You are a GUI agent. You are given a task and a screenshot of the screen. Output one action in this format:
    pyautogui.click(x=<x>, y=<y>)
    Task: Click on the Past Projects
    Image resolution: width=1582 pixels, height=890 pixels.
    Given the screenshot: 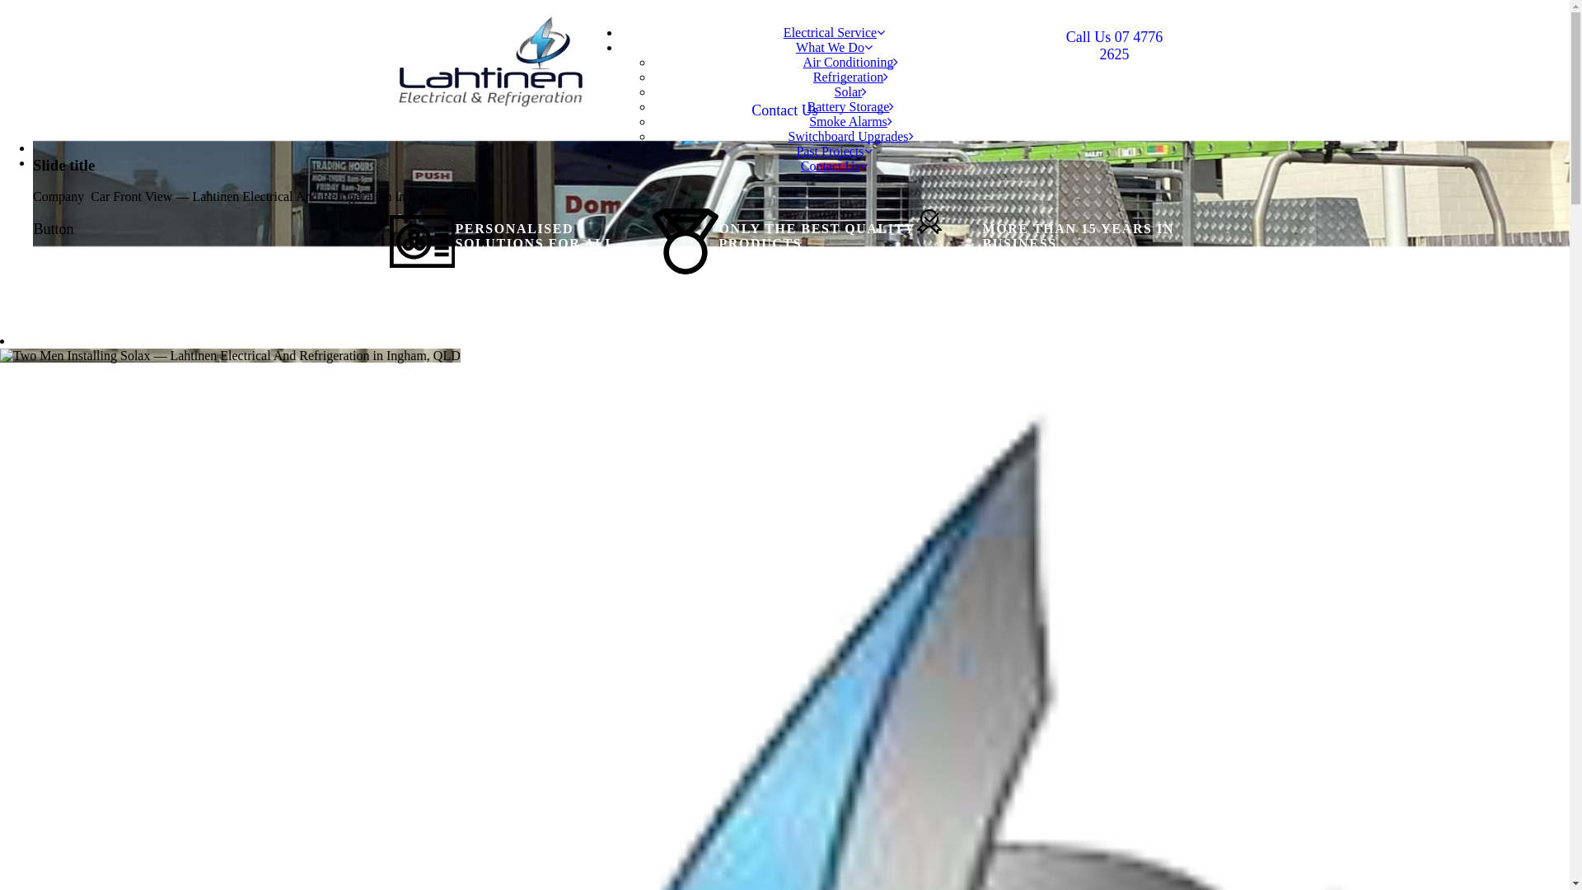 What is the action you would take?
    pyautogui.click(x=834, y=152)
    